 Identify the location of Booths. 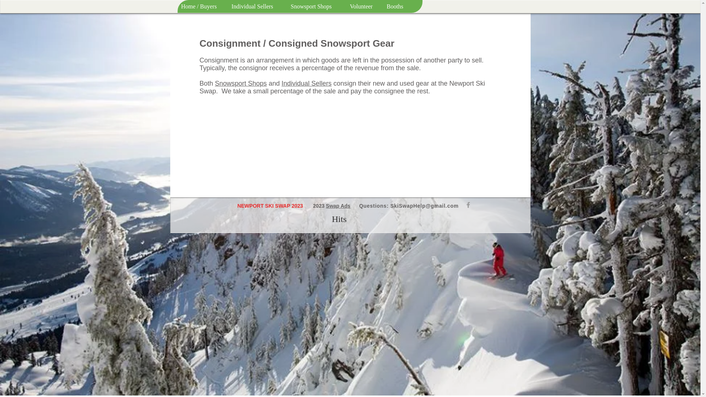
(396, 6).